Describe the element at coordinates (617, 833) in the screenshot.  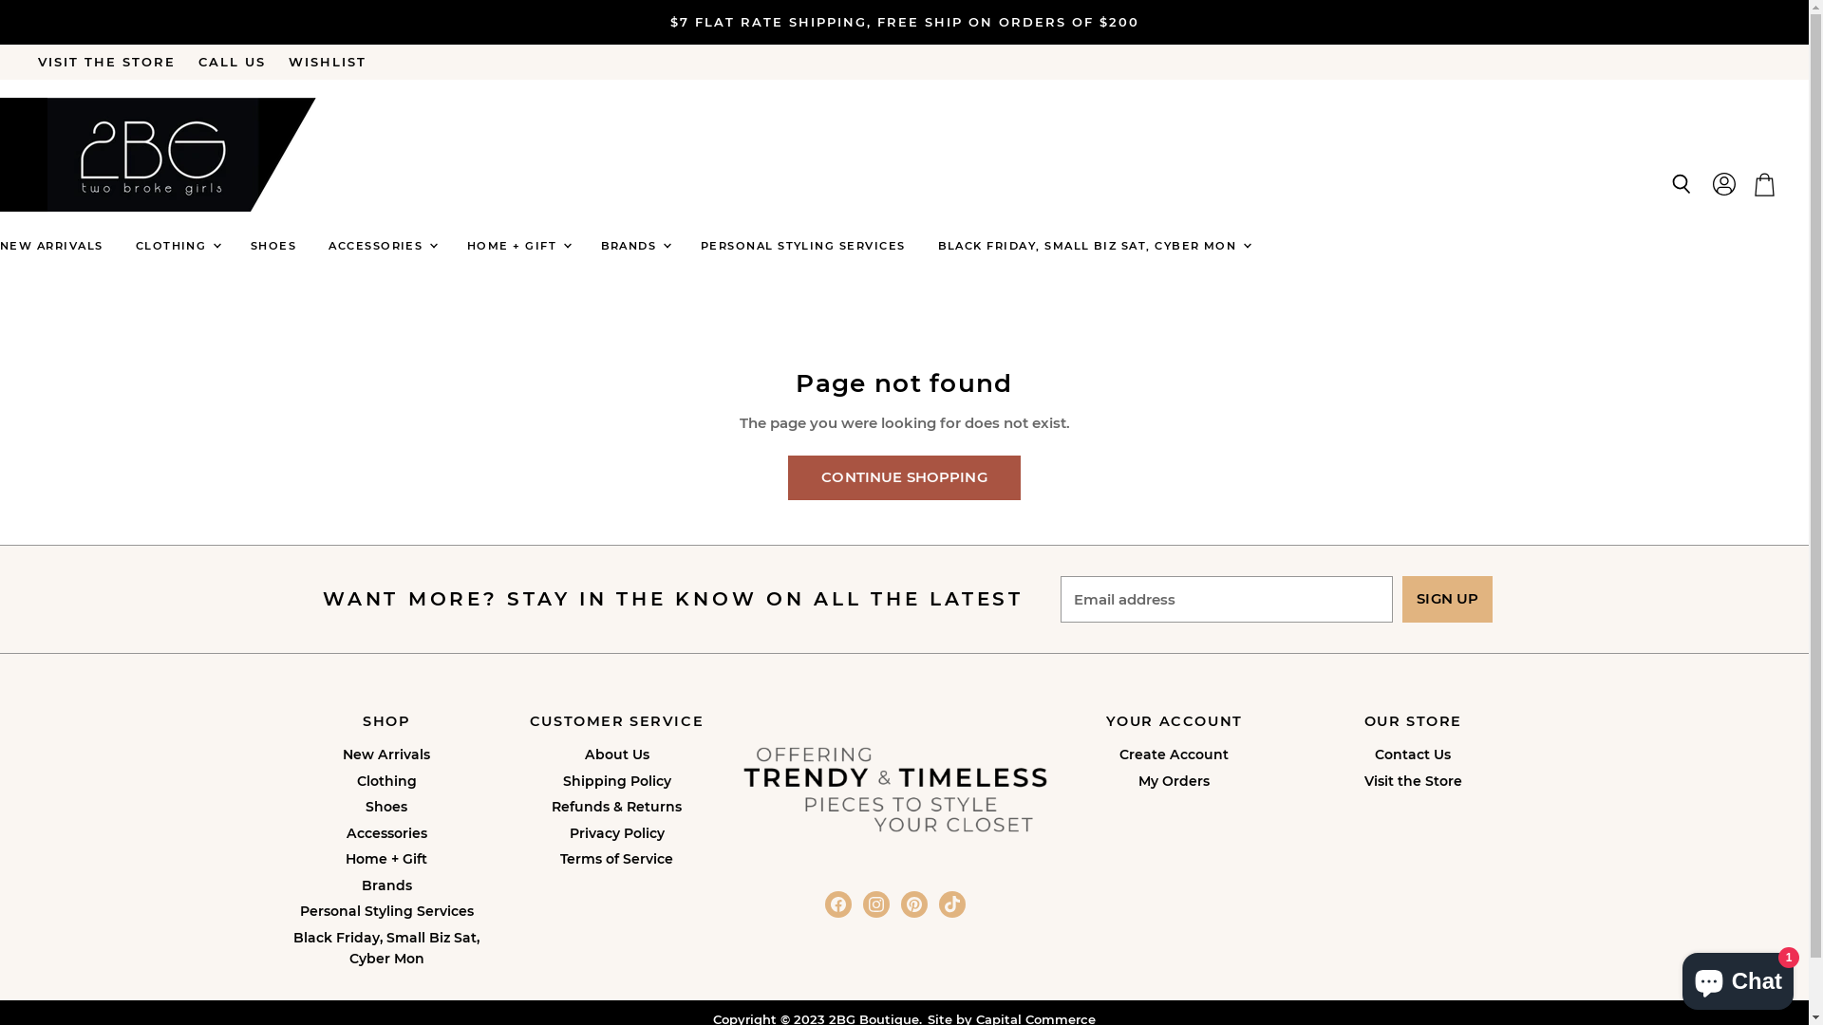
I see `Privacy Policy` at that location.